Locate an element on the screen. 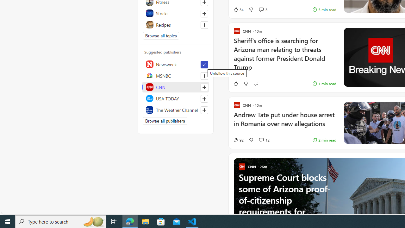  Browse all publishers is located at coordinates (165, 121).